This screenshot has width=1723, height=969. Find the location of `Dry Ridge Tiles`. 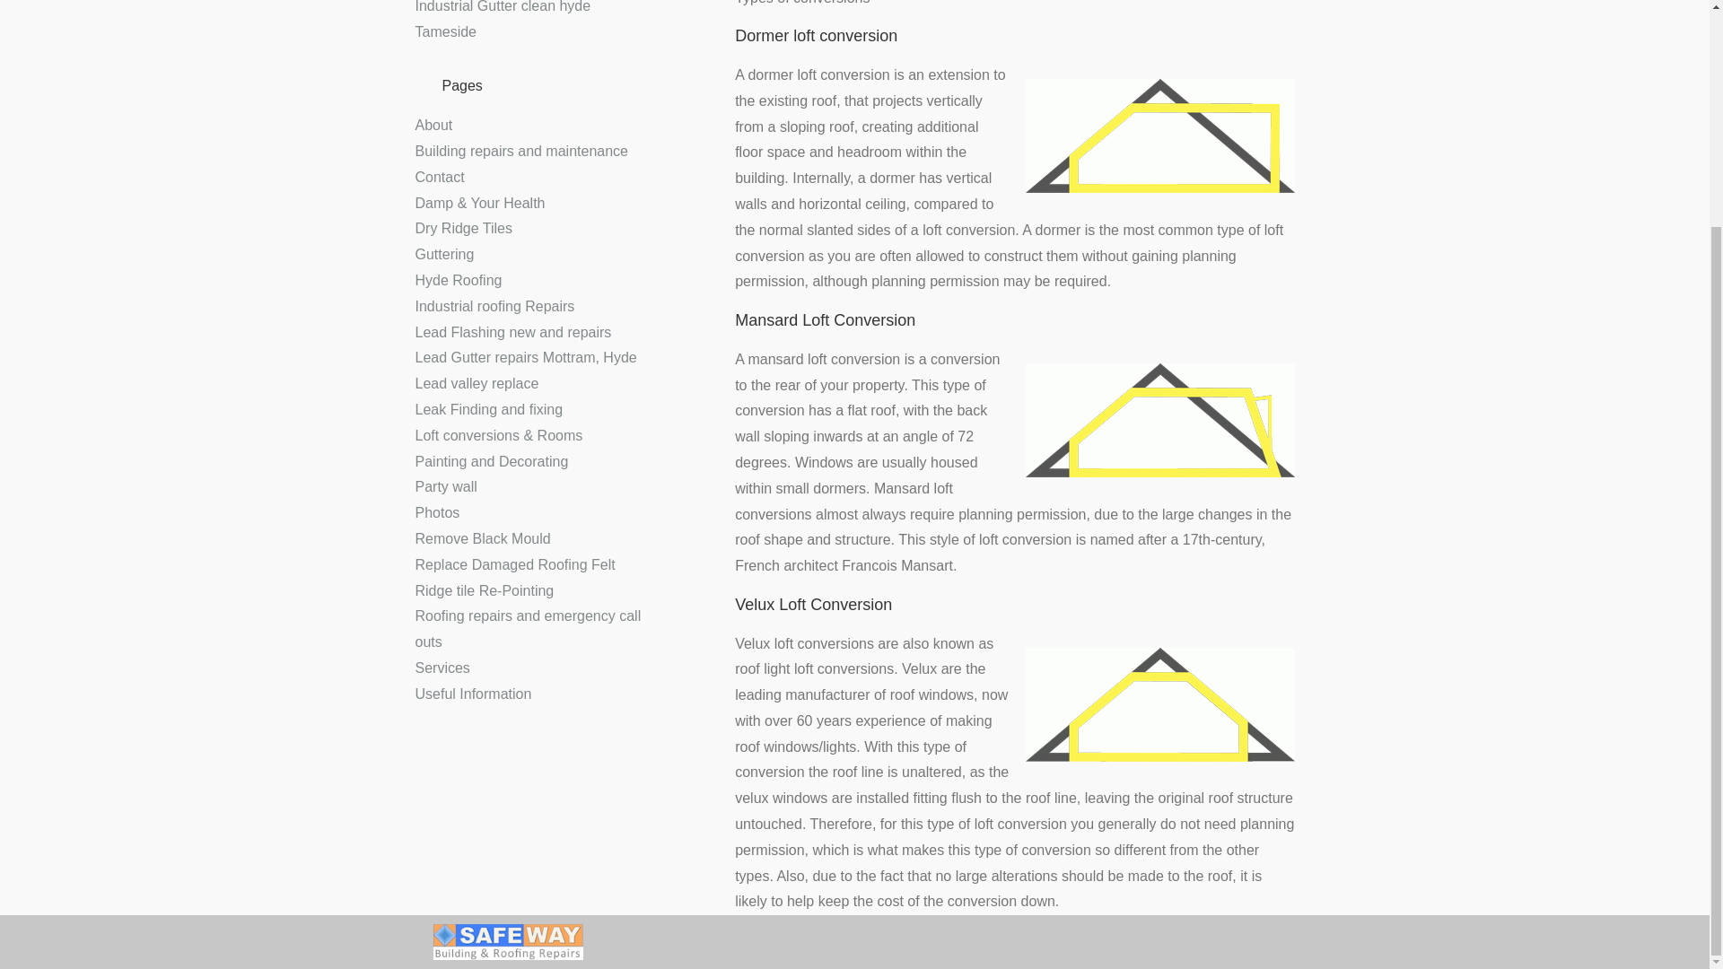

Dry Ridge Tiles is located at coordinates (463, 228).